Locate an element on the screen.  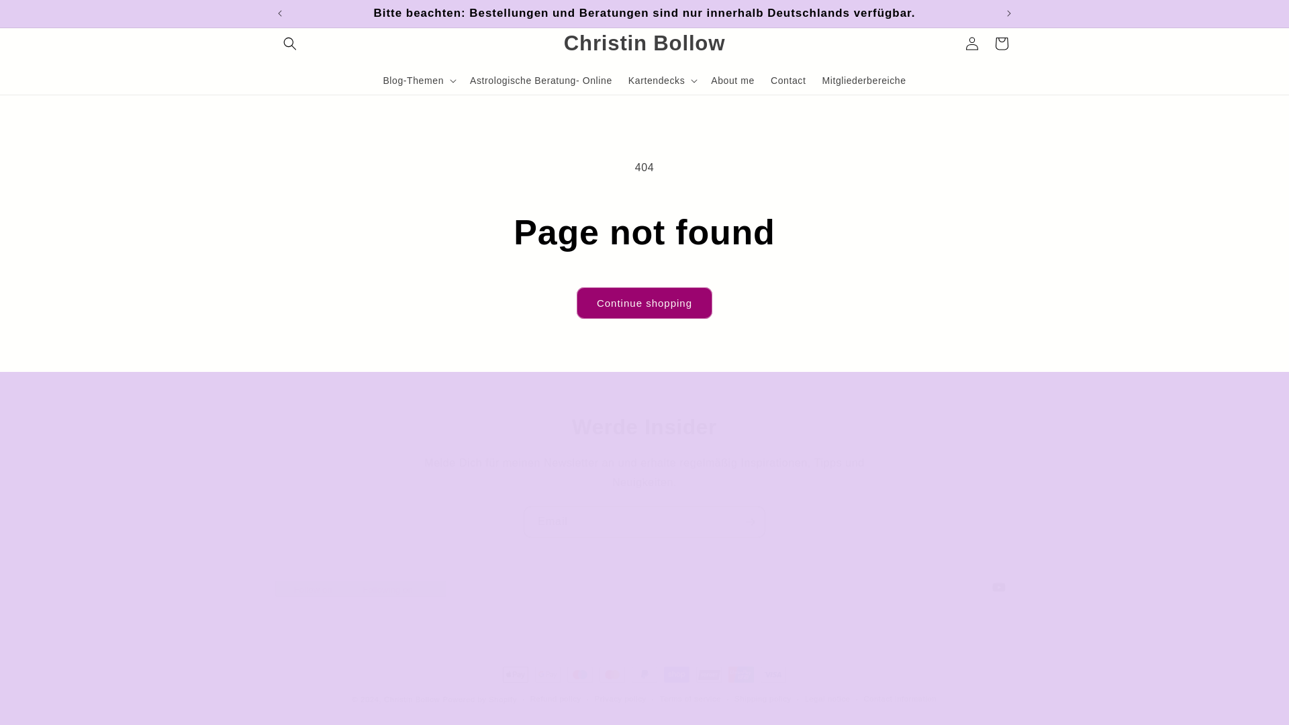
Log in is located at coordinates (972, 44).